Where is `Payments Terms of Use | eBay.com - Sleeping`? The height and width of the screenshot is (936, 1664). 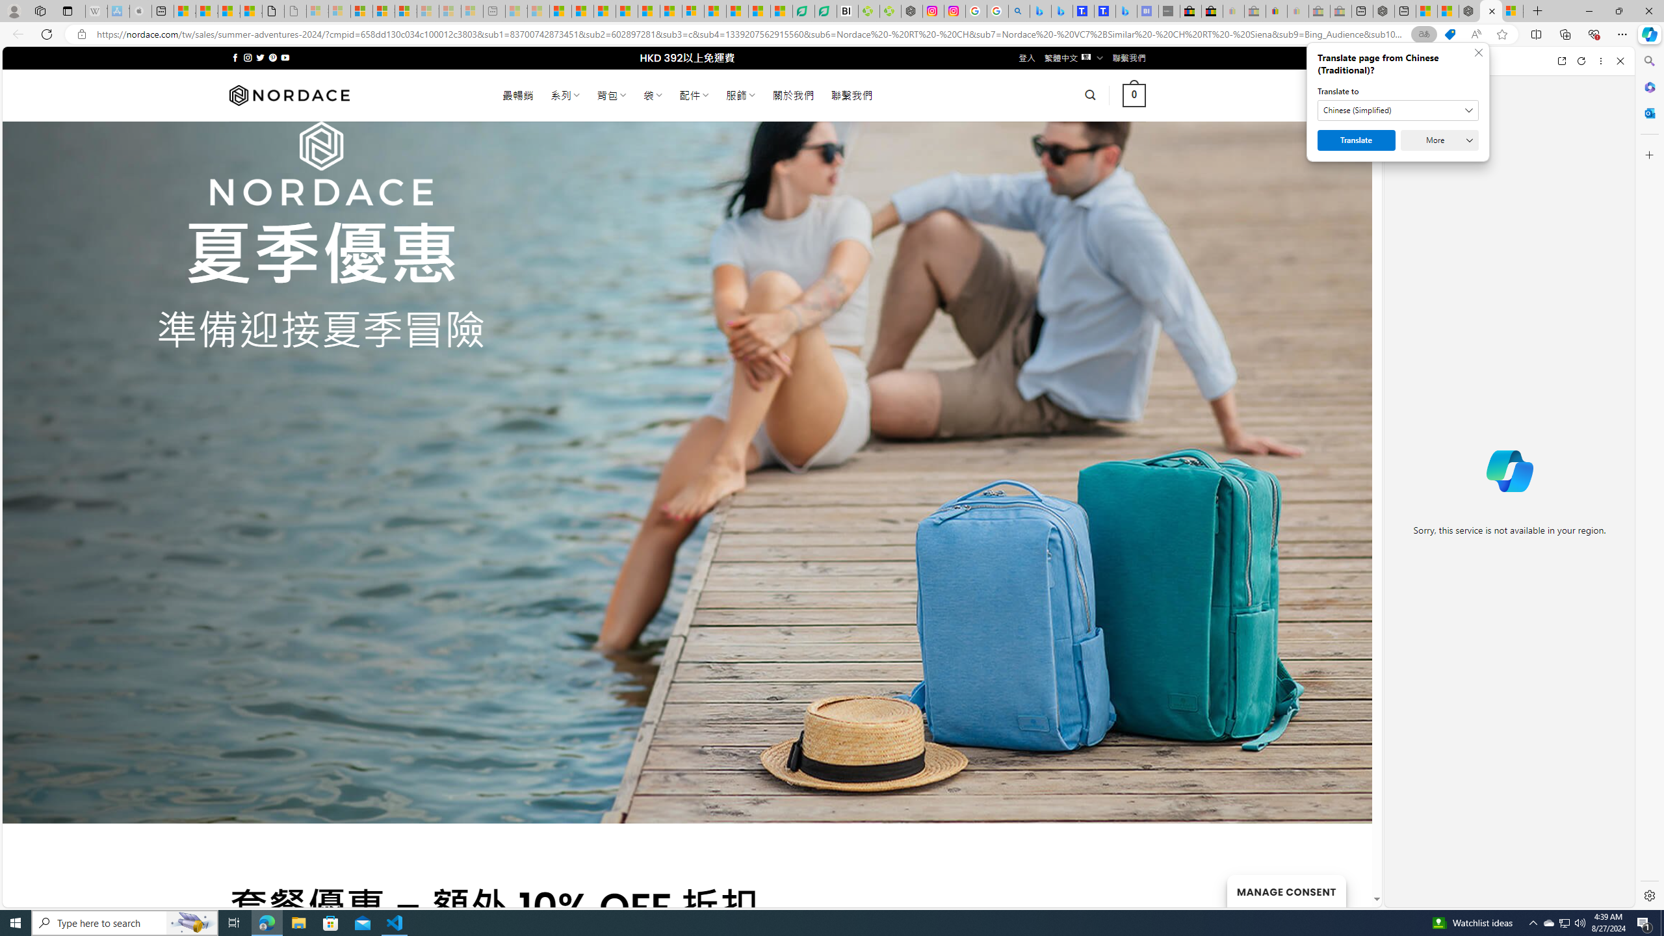 Payments Terms of Use | eBay.com - Sleeping is located at coordinates (1297, 11).